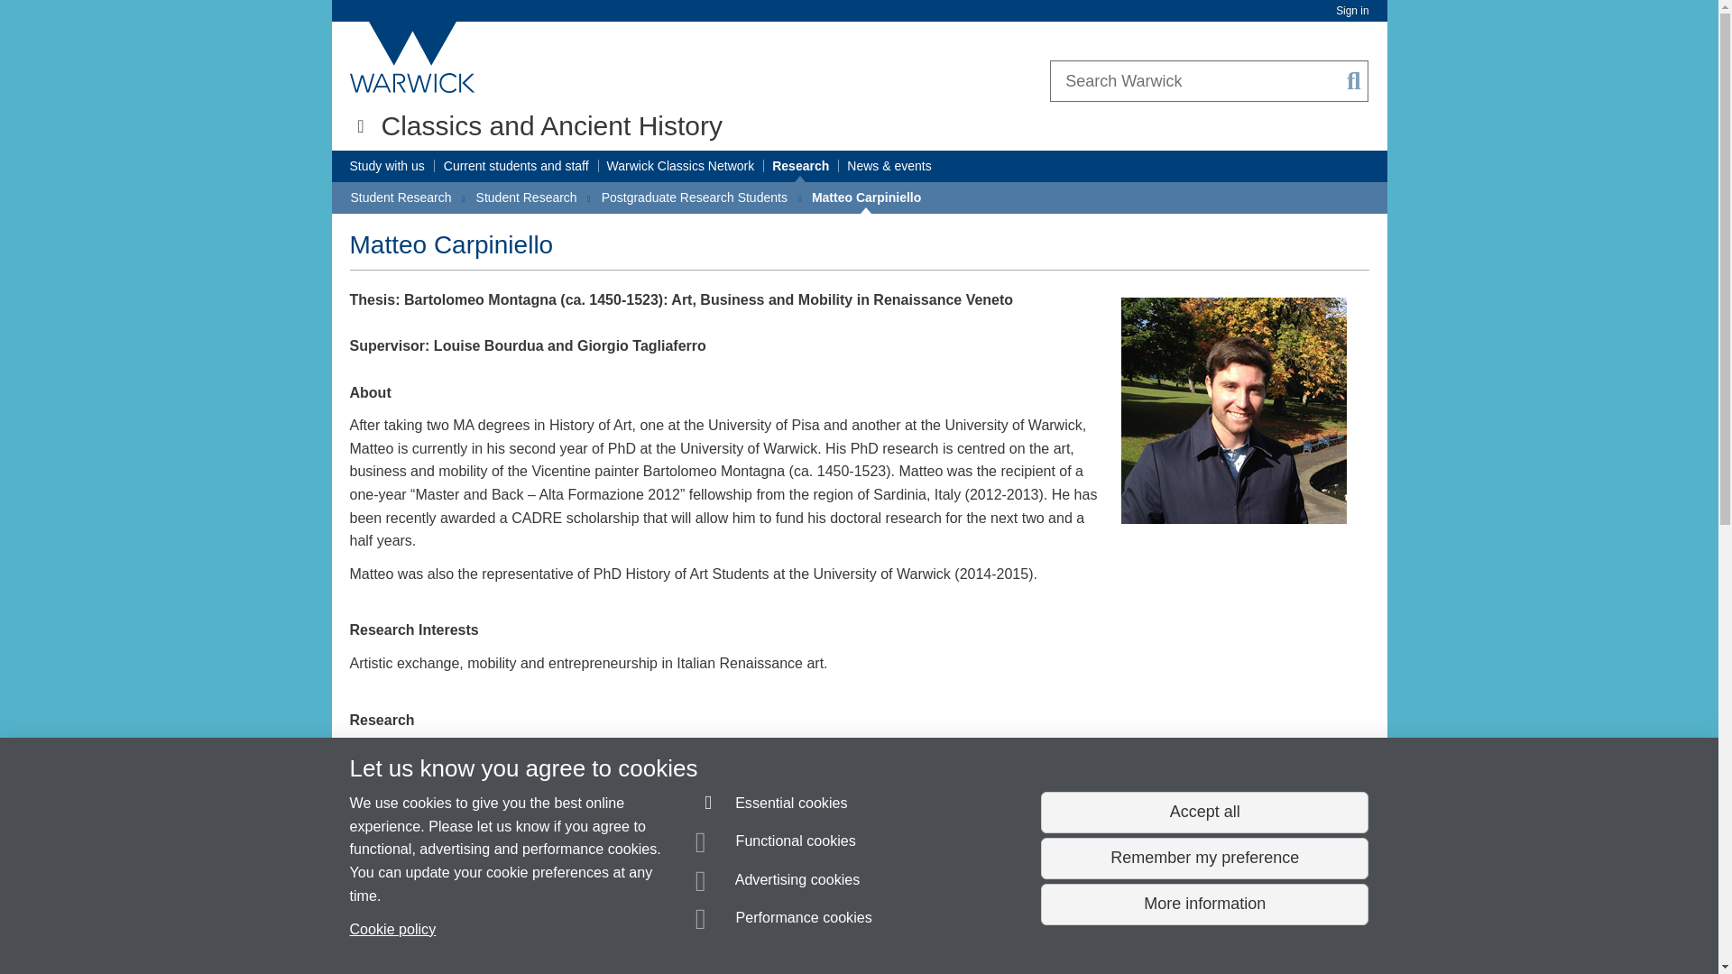 The height and width of the screenshot is (974, 1732). What do you see at coordinates (1351, 11) in the screenshot?
I see `Sign in` at bounding box center [1351, 11].